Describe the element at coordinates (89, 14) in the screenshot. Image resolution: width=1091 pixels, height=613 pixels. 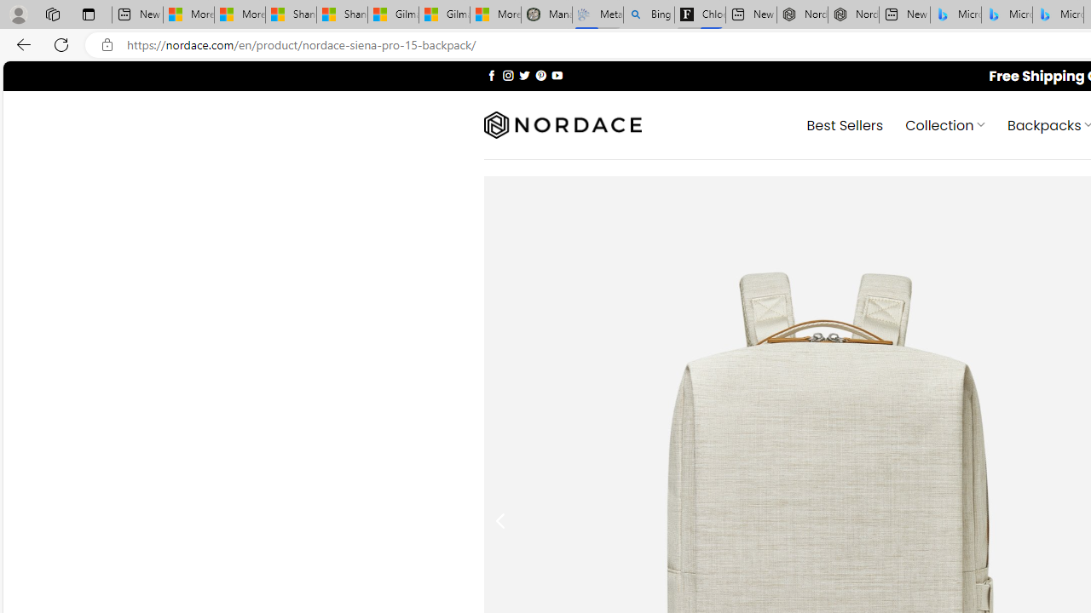
I see `Tab actions menu` at that location.